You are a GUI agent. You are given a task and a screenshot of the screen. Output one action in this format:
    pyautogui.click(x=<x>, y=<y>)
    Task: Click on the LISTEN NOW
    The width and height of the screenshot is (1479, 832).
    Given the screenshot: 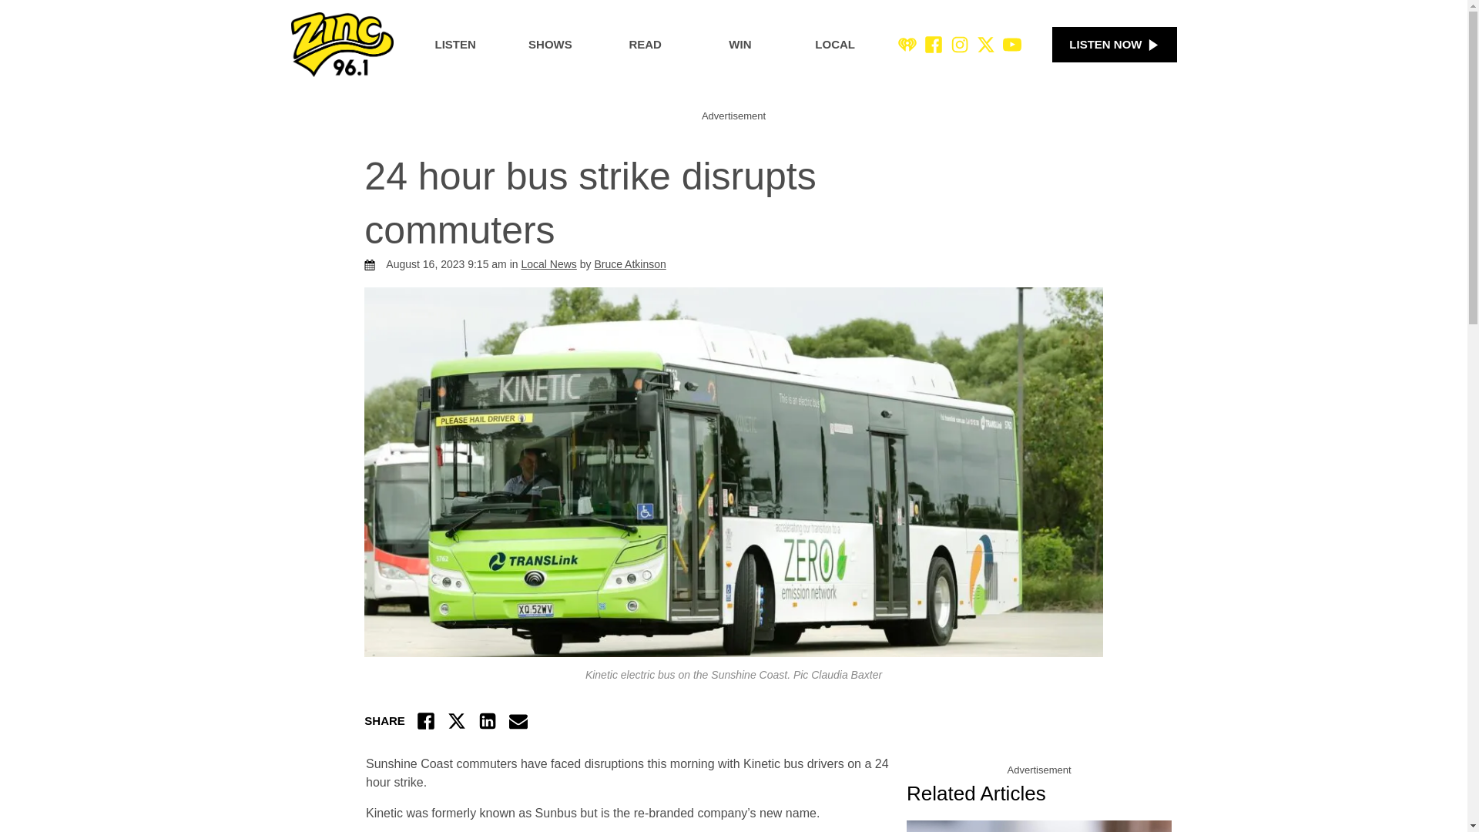 What is the action you would take?
    pyautogui.click(x=1114, y=45)
    